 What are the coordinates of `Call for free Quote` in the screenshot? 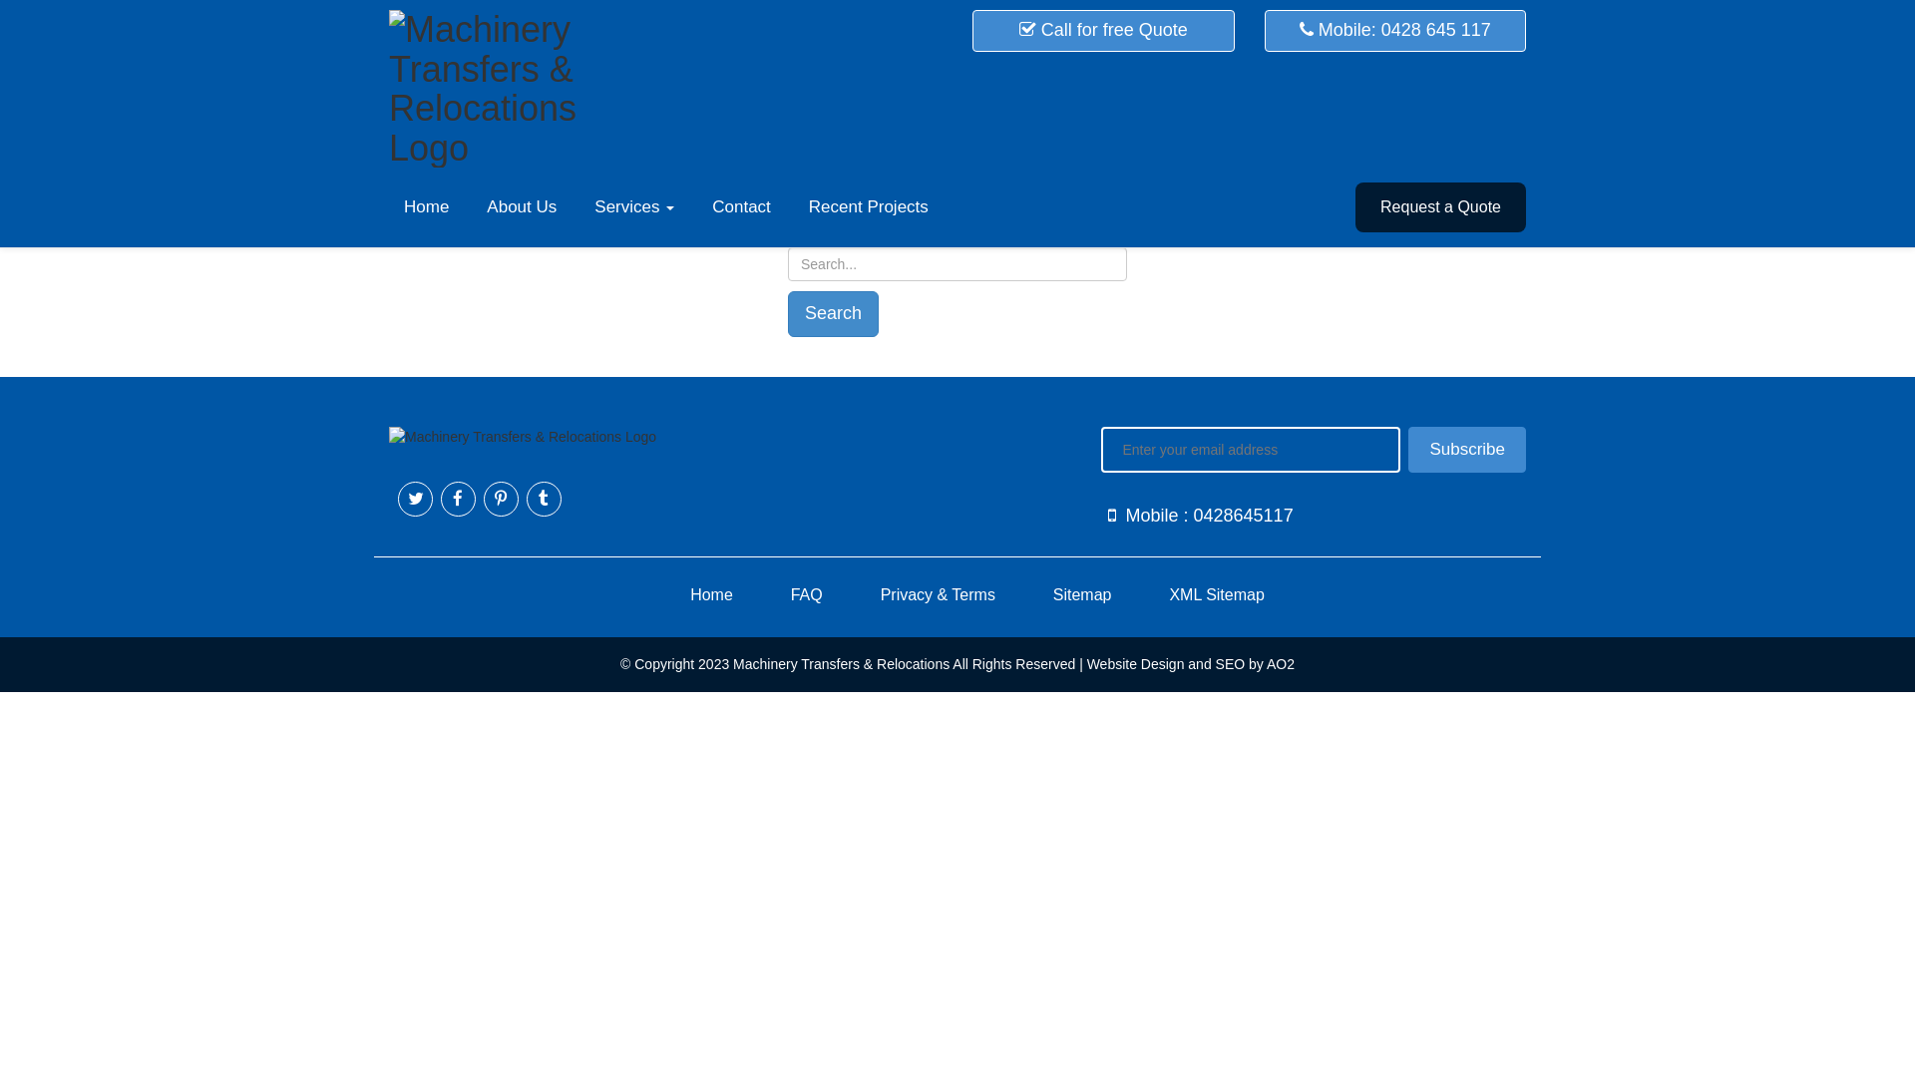 It's located at (1103, 30).